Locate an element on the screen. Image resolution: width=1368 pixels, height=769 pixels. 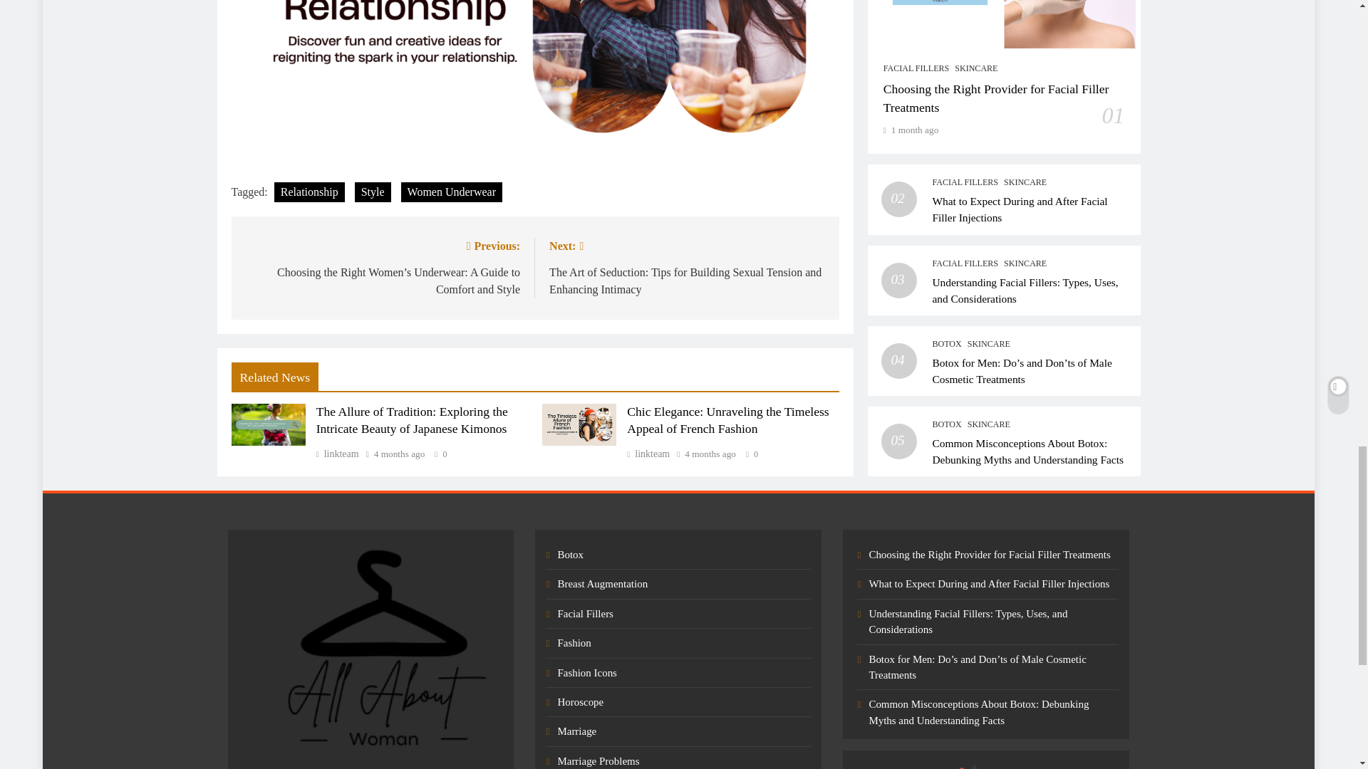
linkteam is located at coordinates (648, 453).